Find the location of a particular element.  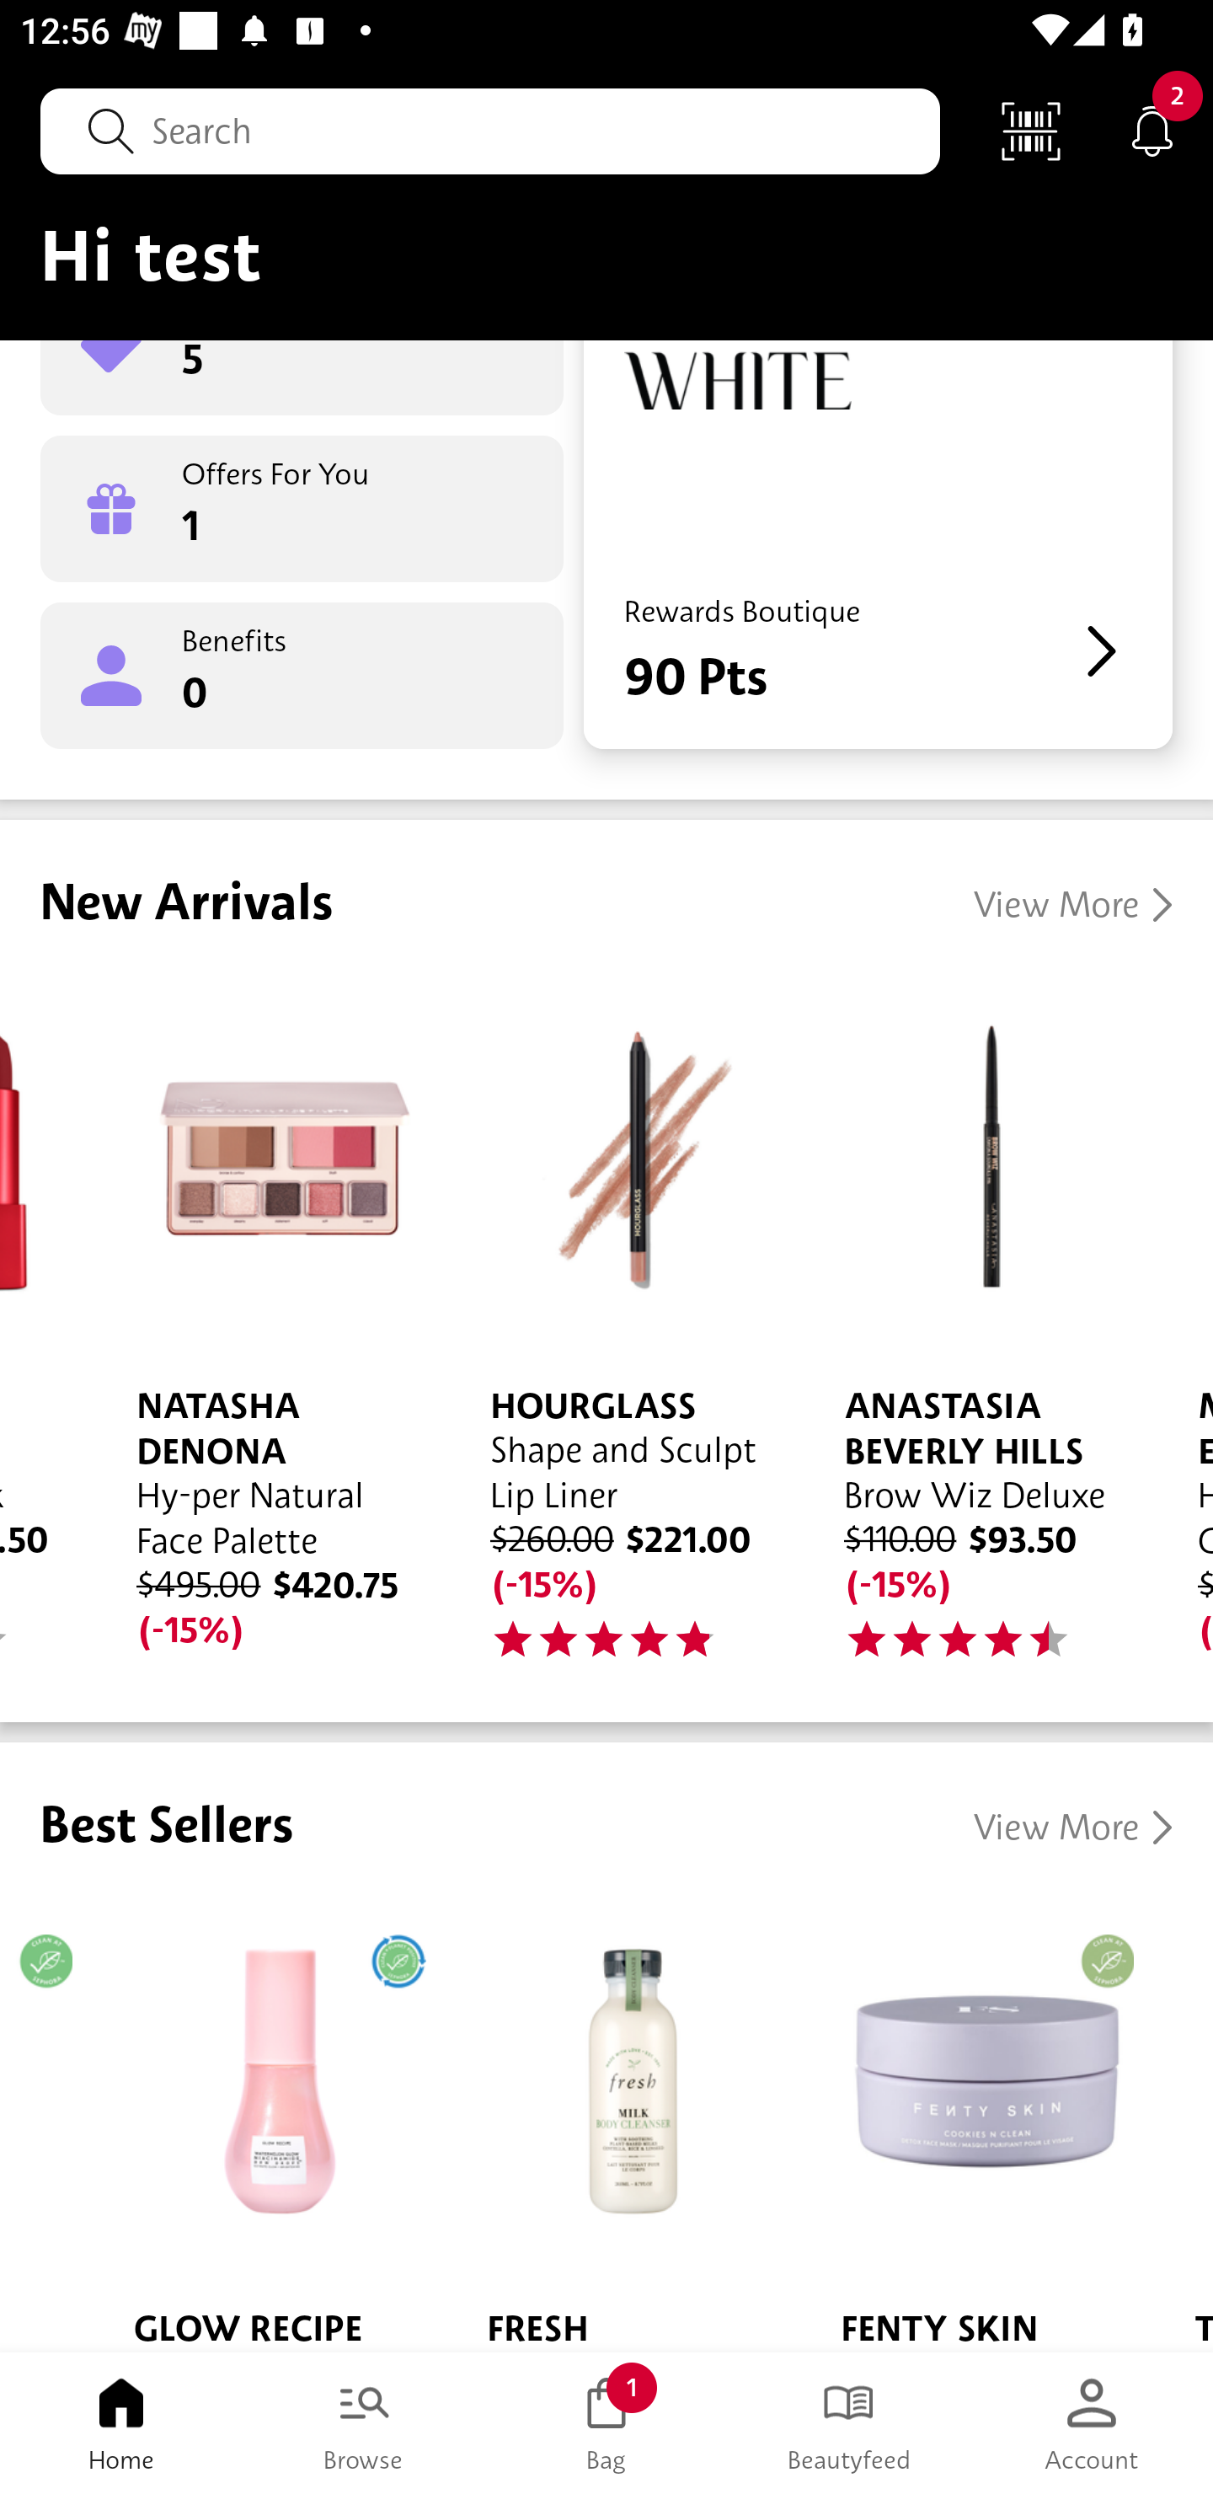

FRESH Milk Body Cleanser is located at coordinates (623, 2123).